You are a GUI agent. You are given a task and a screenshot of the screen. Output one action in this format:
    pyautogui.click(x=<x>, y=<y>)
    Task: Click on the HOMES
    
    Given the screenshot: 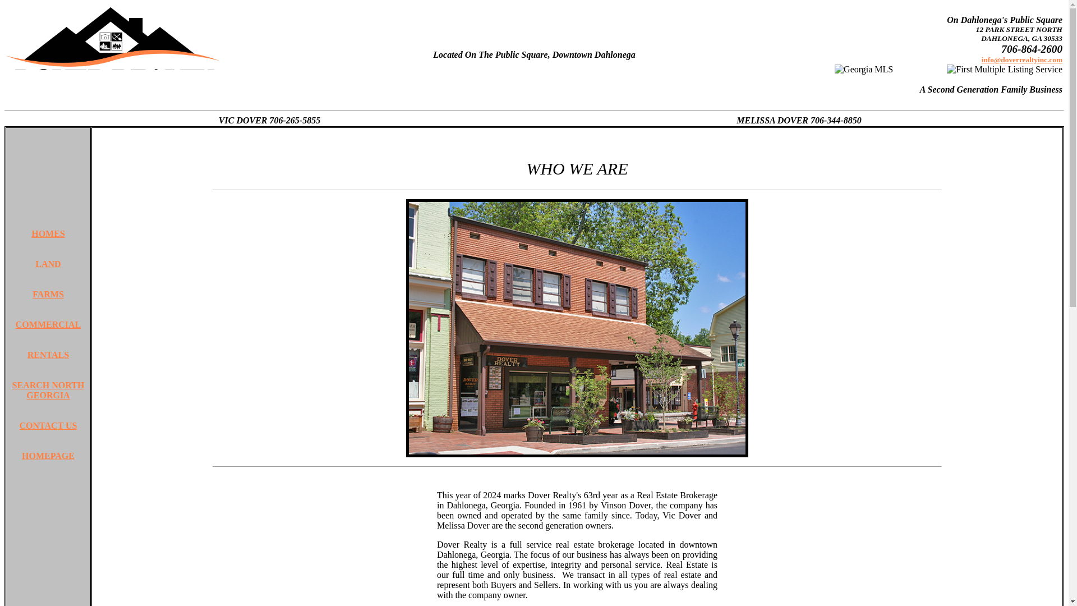 What is the action you would take?
    pyautogui.click(x=48, y=233)
    